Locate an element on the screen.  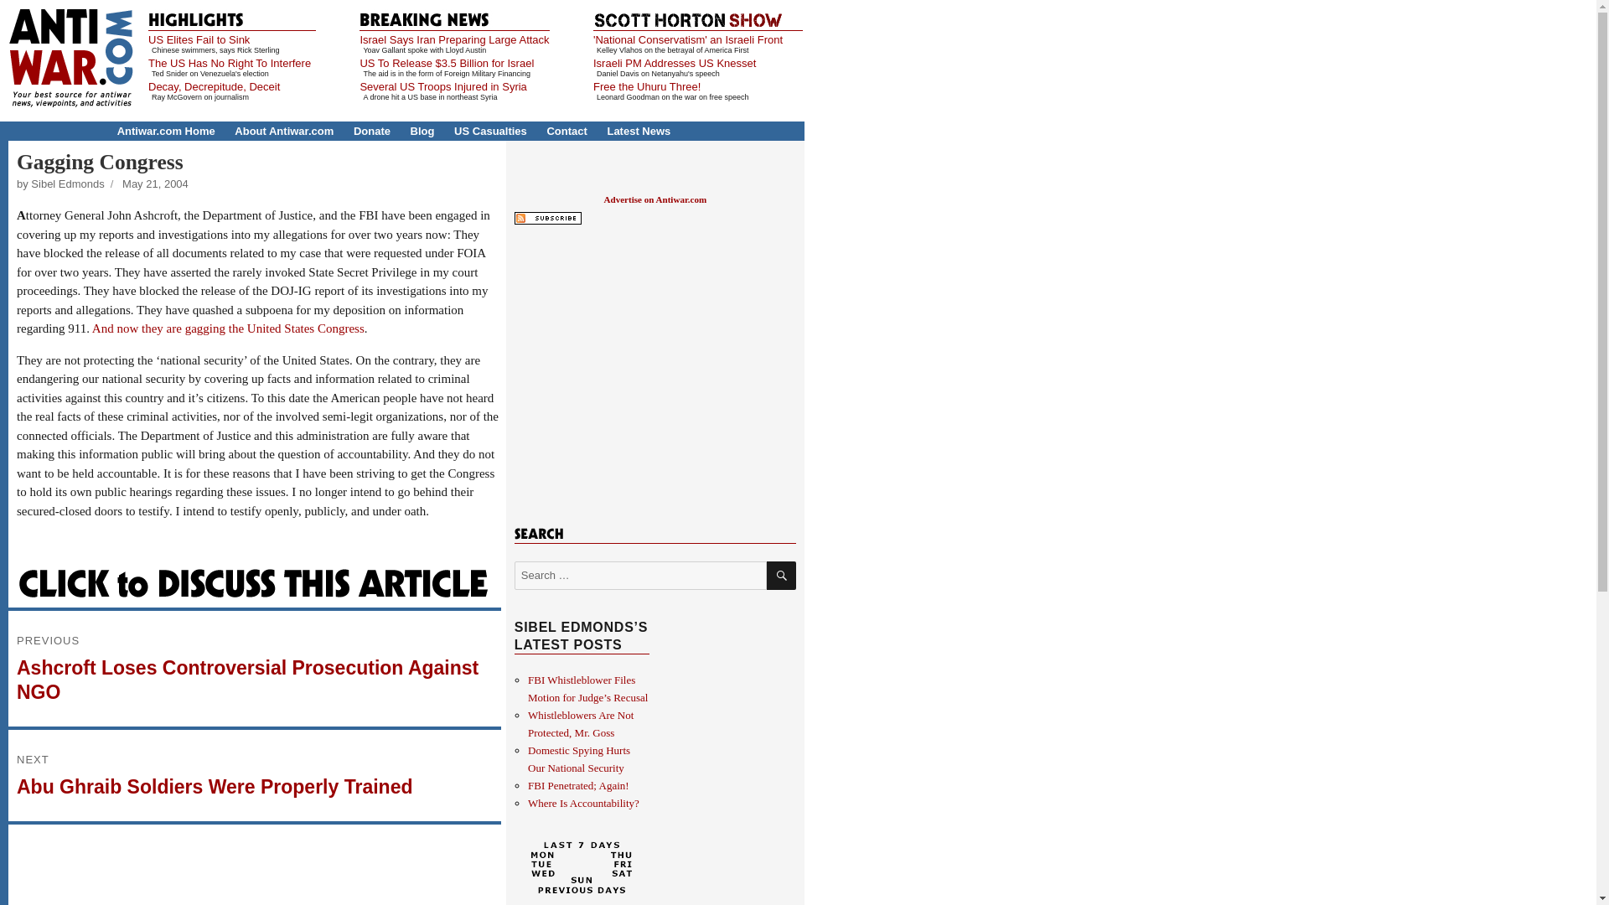
Contact is located at coordinates (567, 131).